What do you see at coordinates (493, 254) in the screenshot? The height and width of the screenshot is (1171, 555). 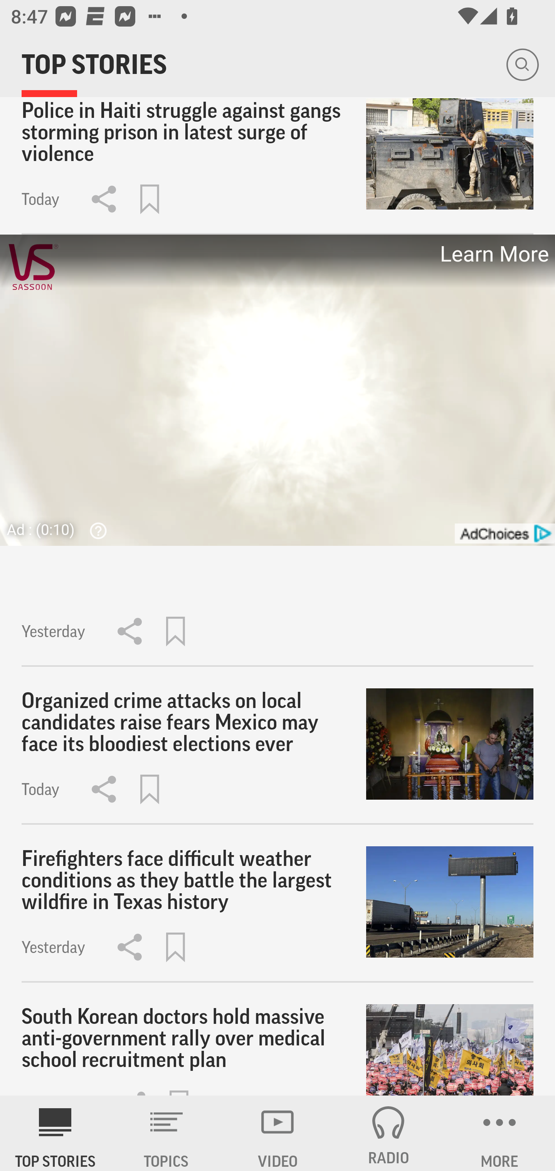 I see `Learn More` at bounding box center [493, 254].